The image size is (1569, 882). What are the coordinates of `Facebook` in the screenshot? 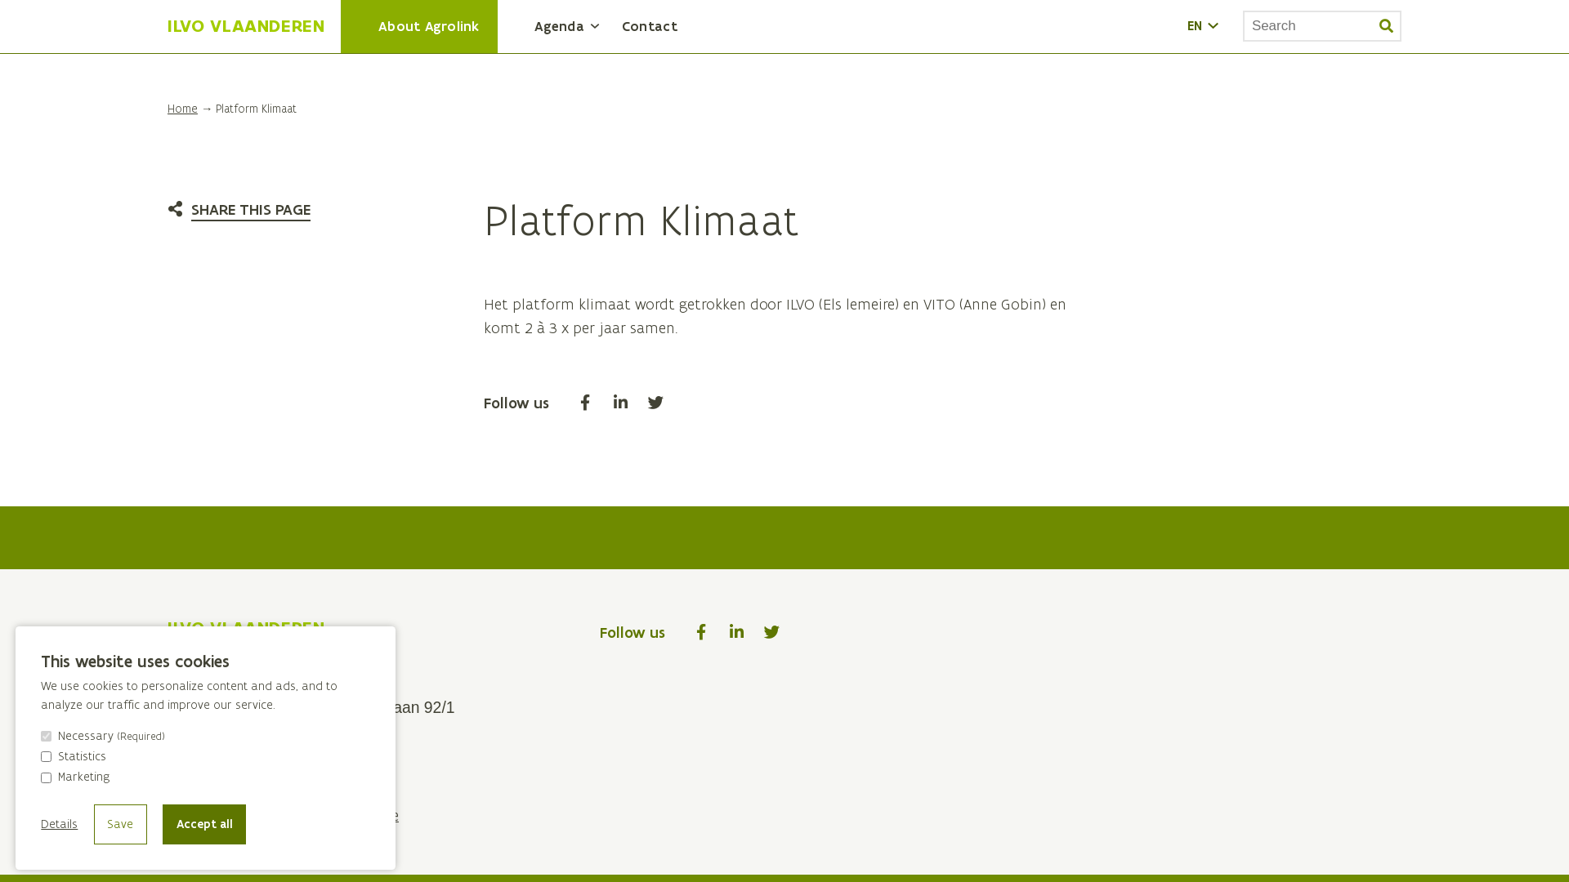 It's located at (585, 403).